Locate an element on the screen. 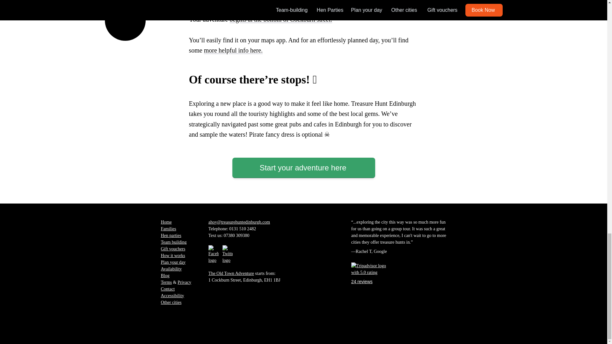  Gift vouchers is located at coordinates (173, 248).